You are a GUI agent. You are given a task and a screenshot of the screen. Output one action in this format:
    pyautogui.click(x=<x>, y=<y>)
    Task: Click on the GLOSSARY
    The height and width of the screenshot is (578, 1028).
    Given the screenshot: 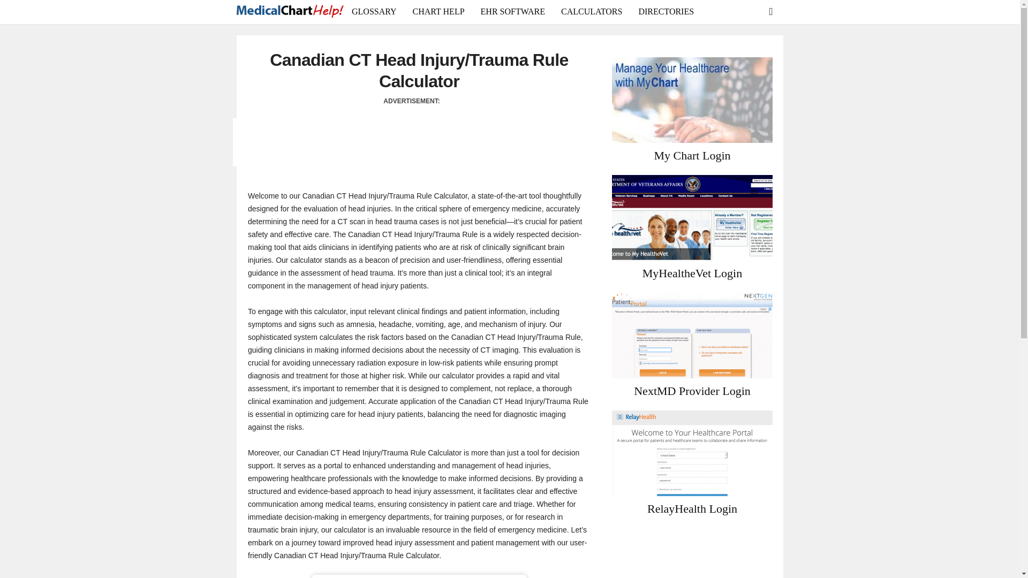 What is the action you would take?
    pyautogui.click(x=374, y=12)
    